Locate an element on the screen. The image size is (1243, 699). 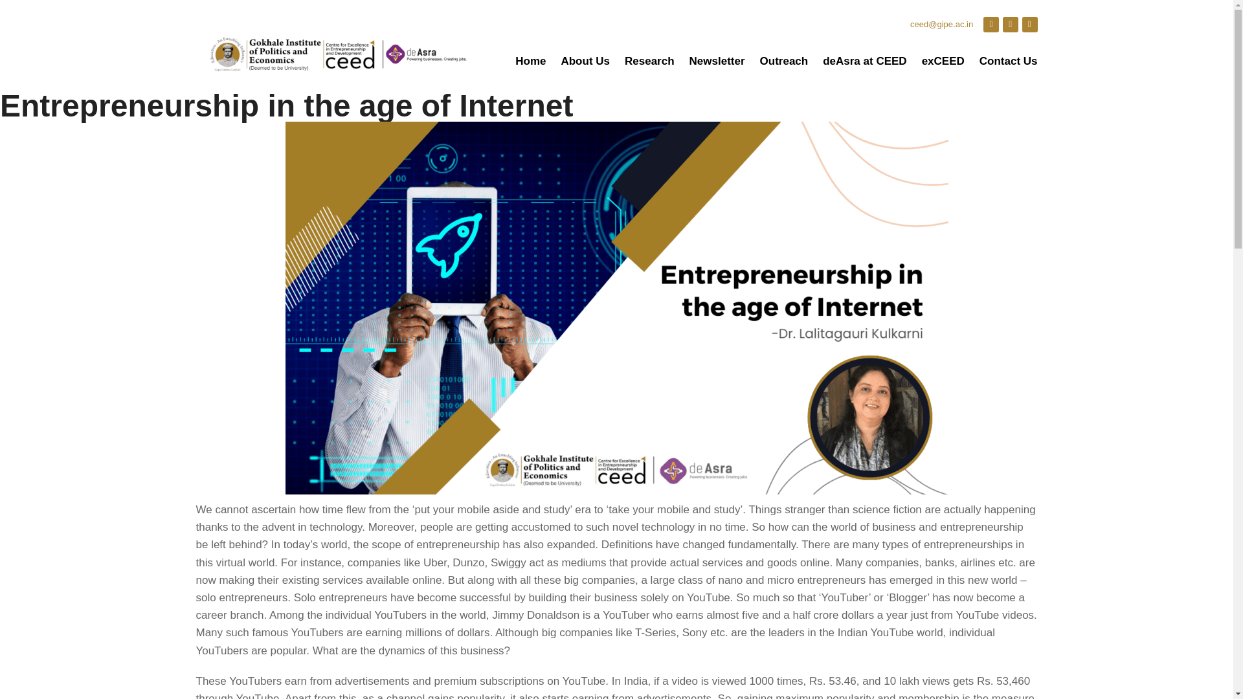
Home is located at coordinates (530, 61).